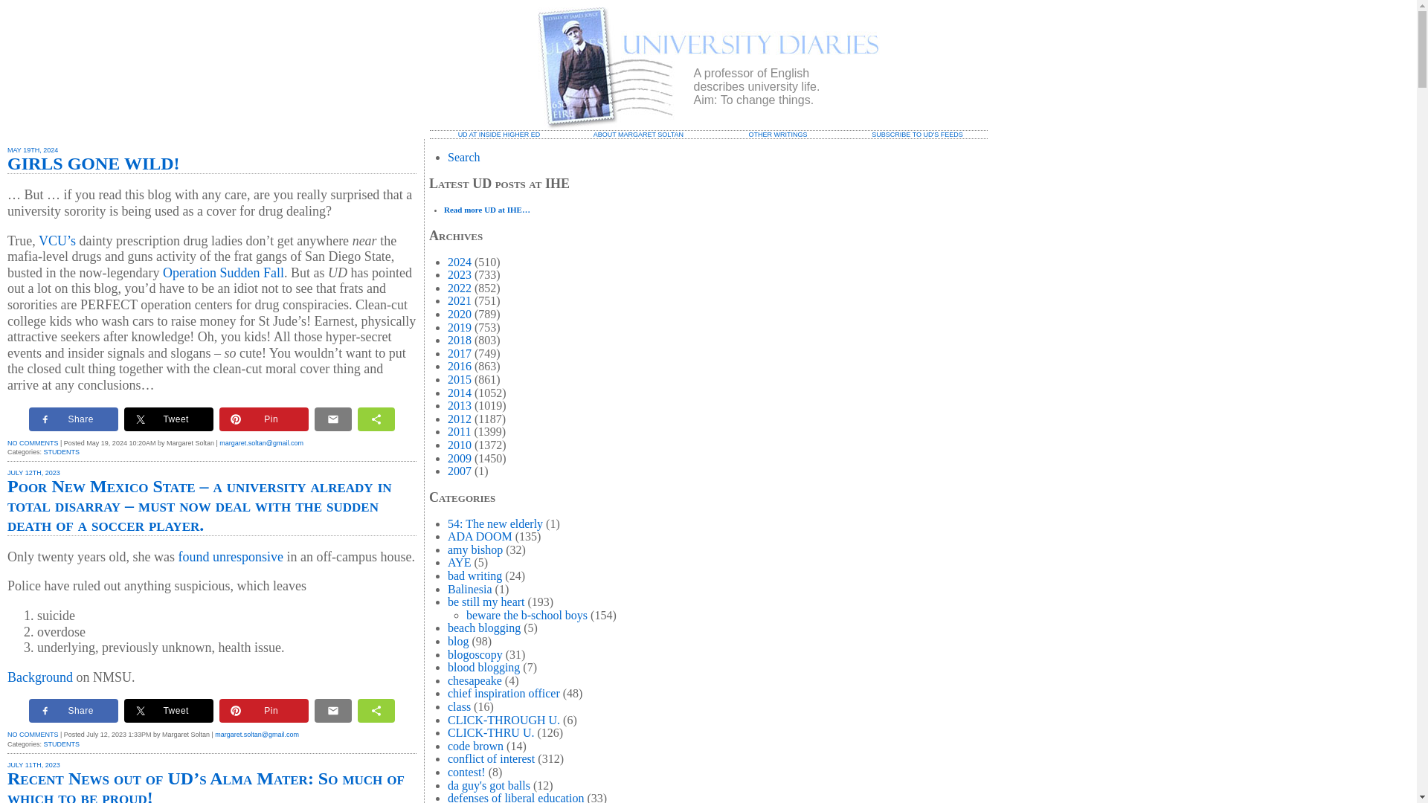 Image resolution: width=1428 pixels, height=803 pixels. Describe the element at coordinates (230, 556) in the screenshot. I see `found unresponsive` at that location.